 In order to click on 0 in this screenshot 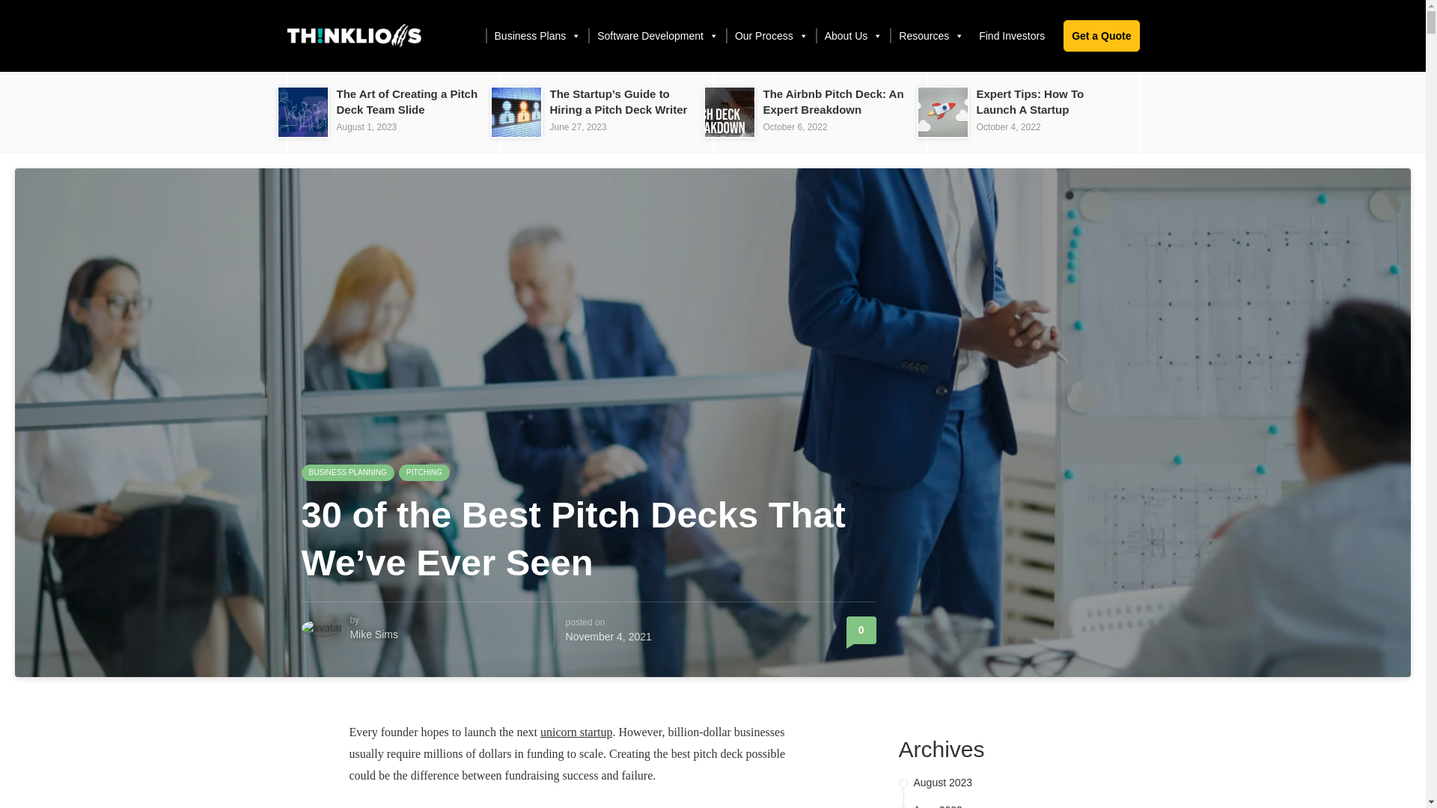, I will do `click(861, 630)`.